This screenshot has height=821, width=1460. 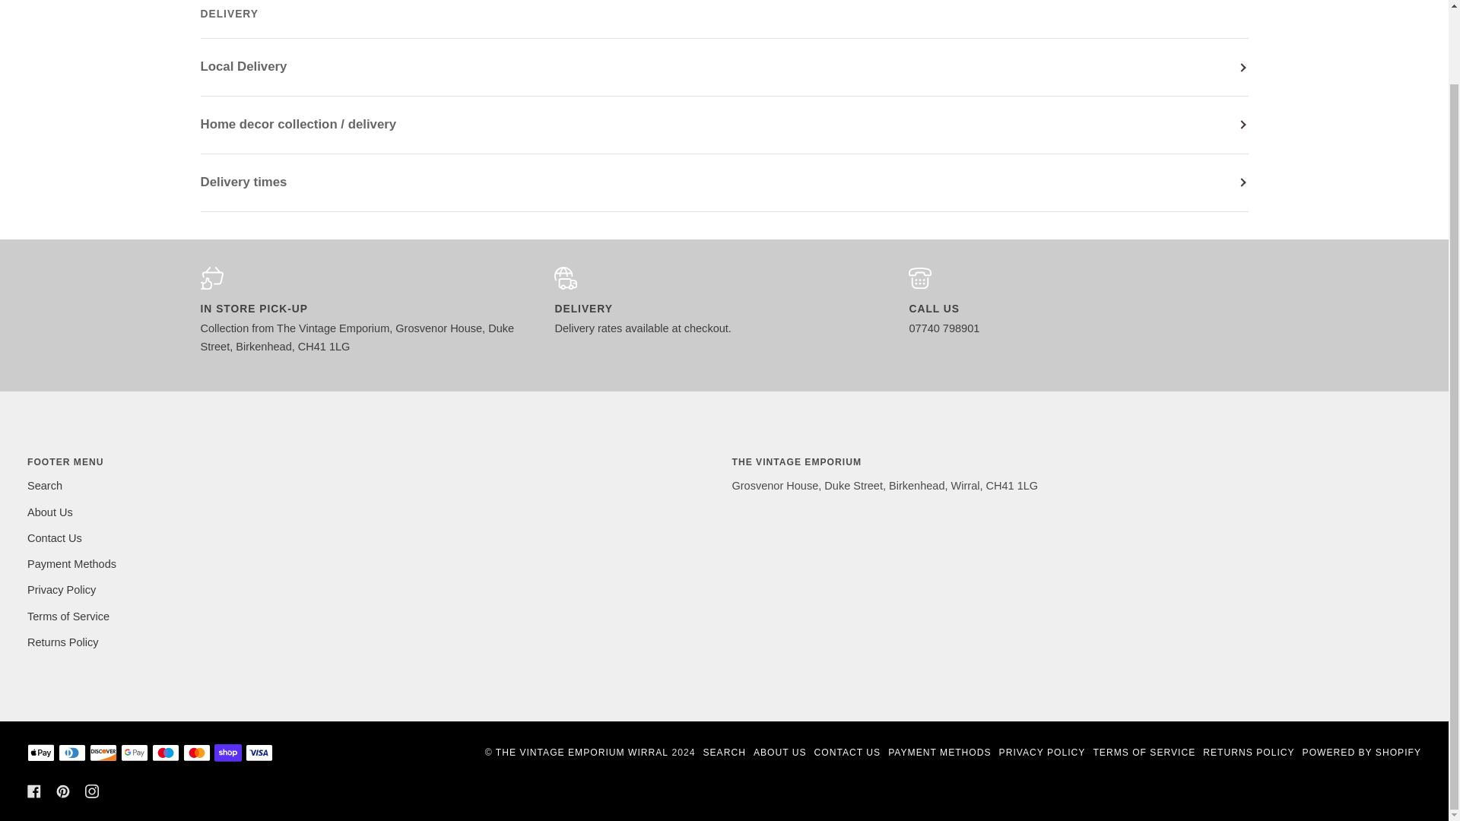 What do you see at coordinates (259, 753) in the screenshot?
I see `VISA` at bounding box center [259, 753].